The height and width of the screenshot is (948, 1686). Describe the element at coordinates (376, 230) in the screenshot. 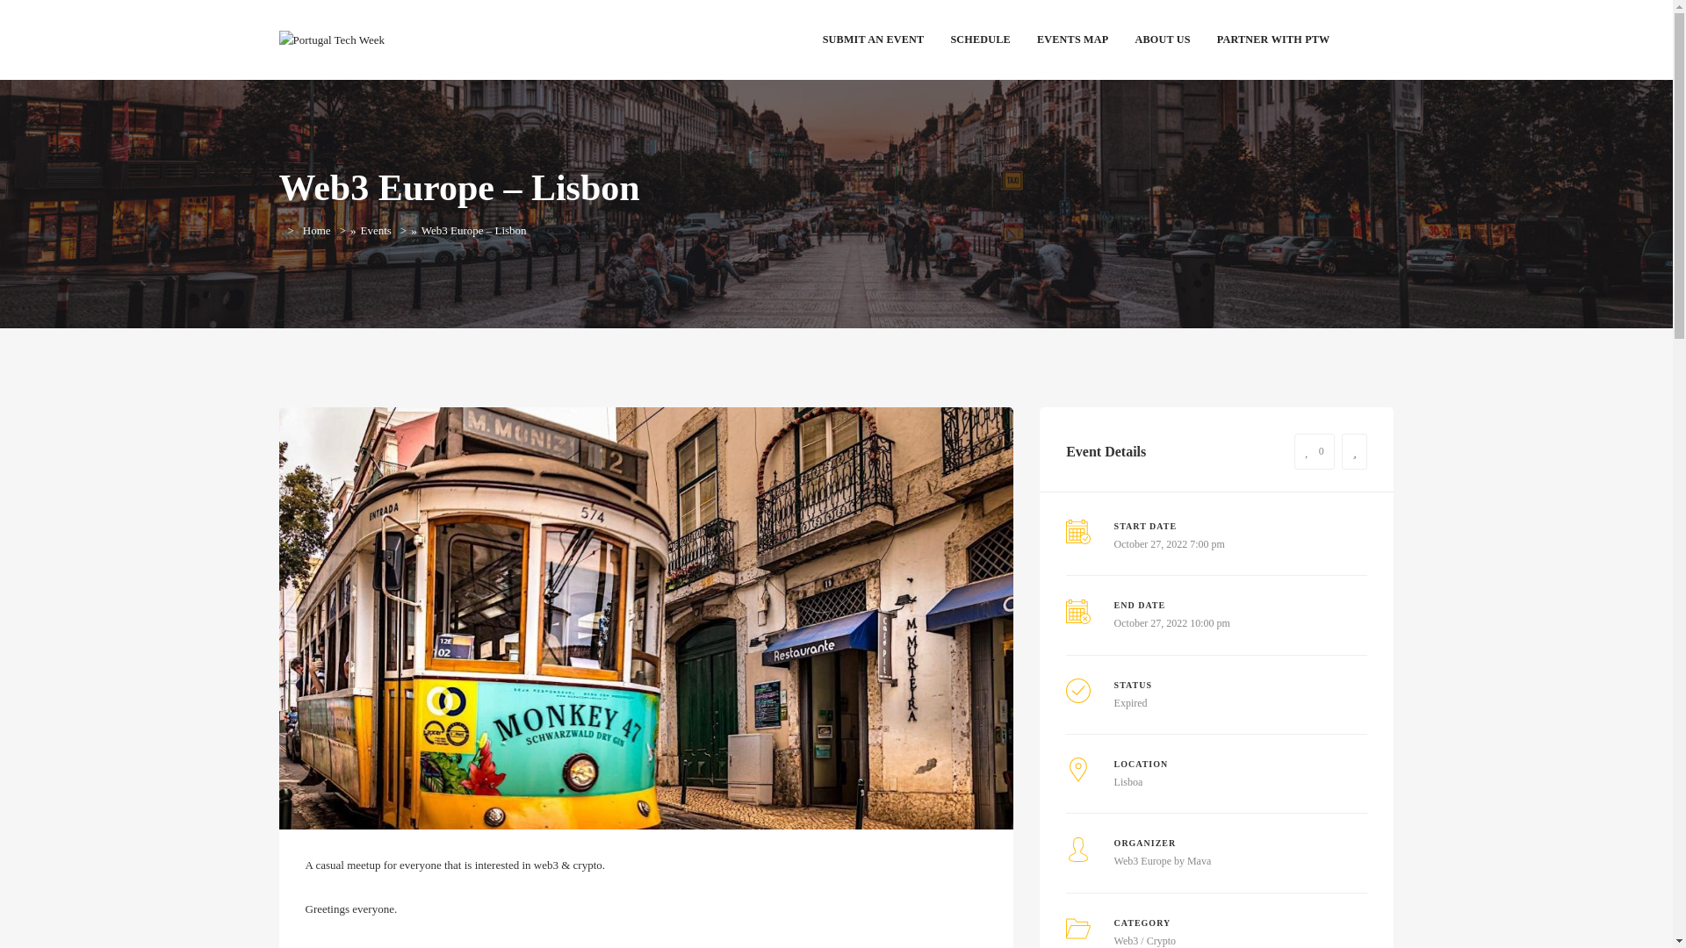

I see `Events` at that location.